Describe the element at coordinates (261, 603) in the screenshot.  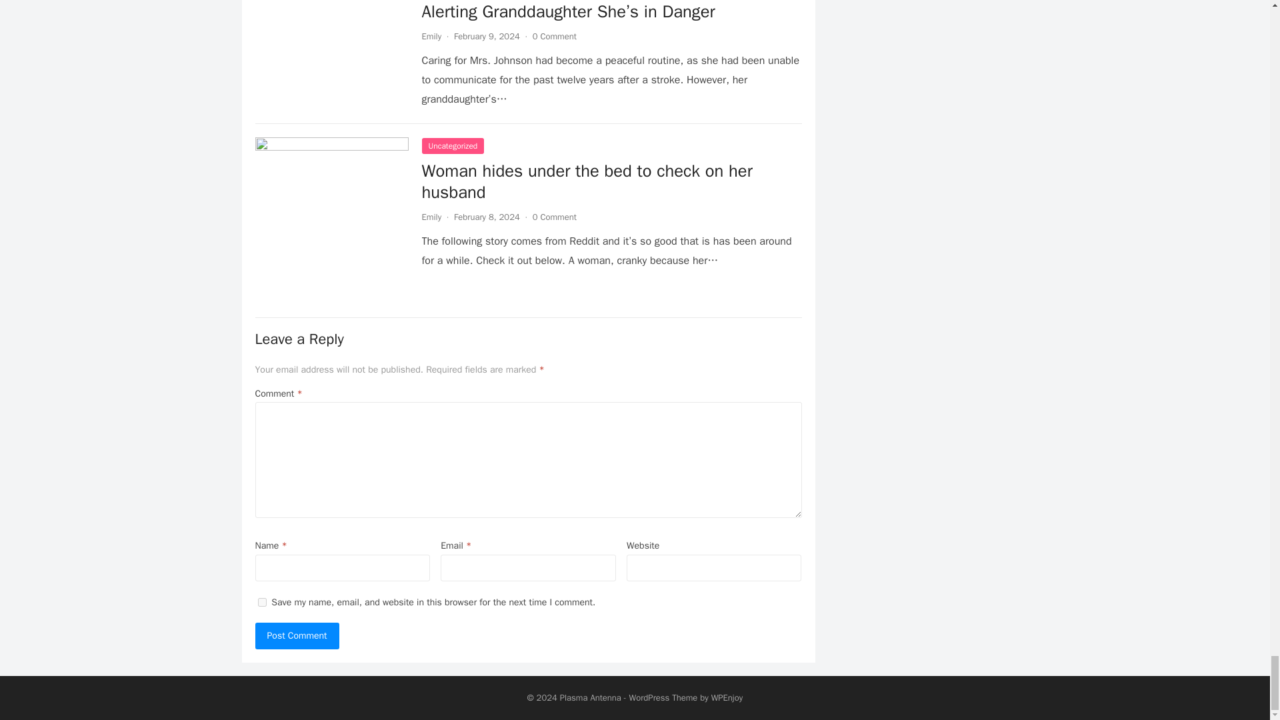
I see `yes` at that location.